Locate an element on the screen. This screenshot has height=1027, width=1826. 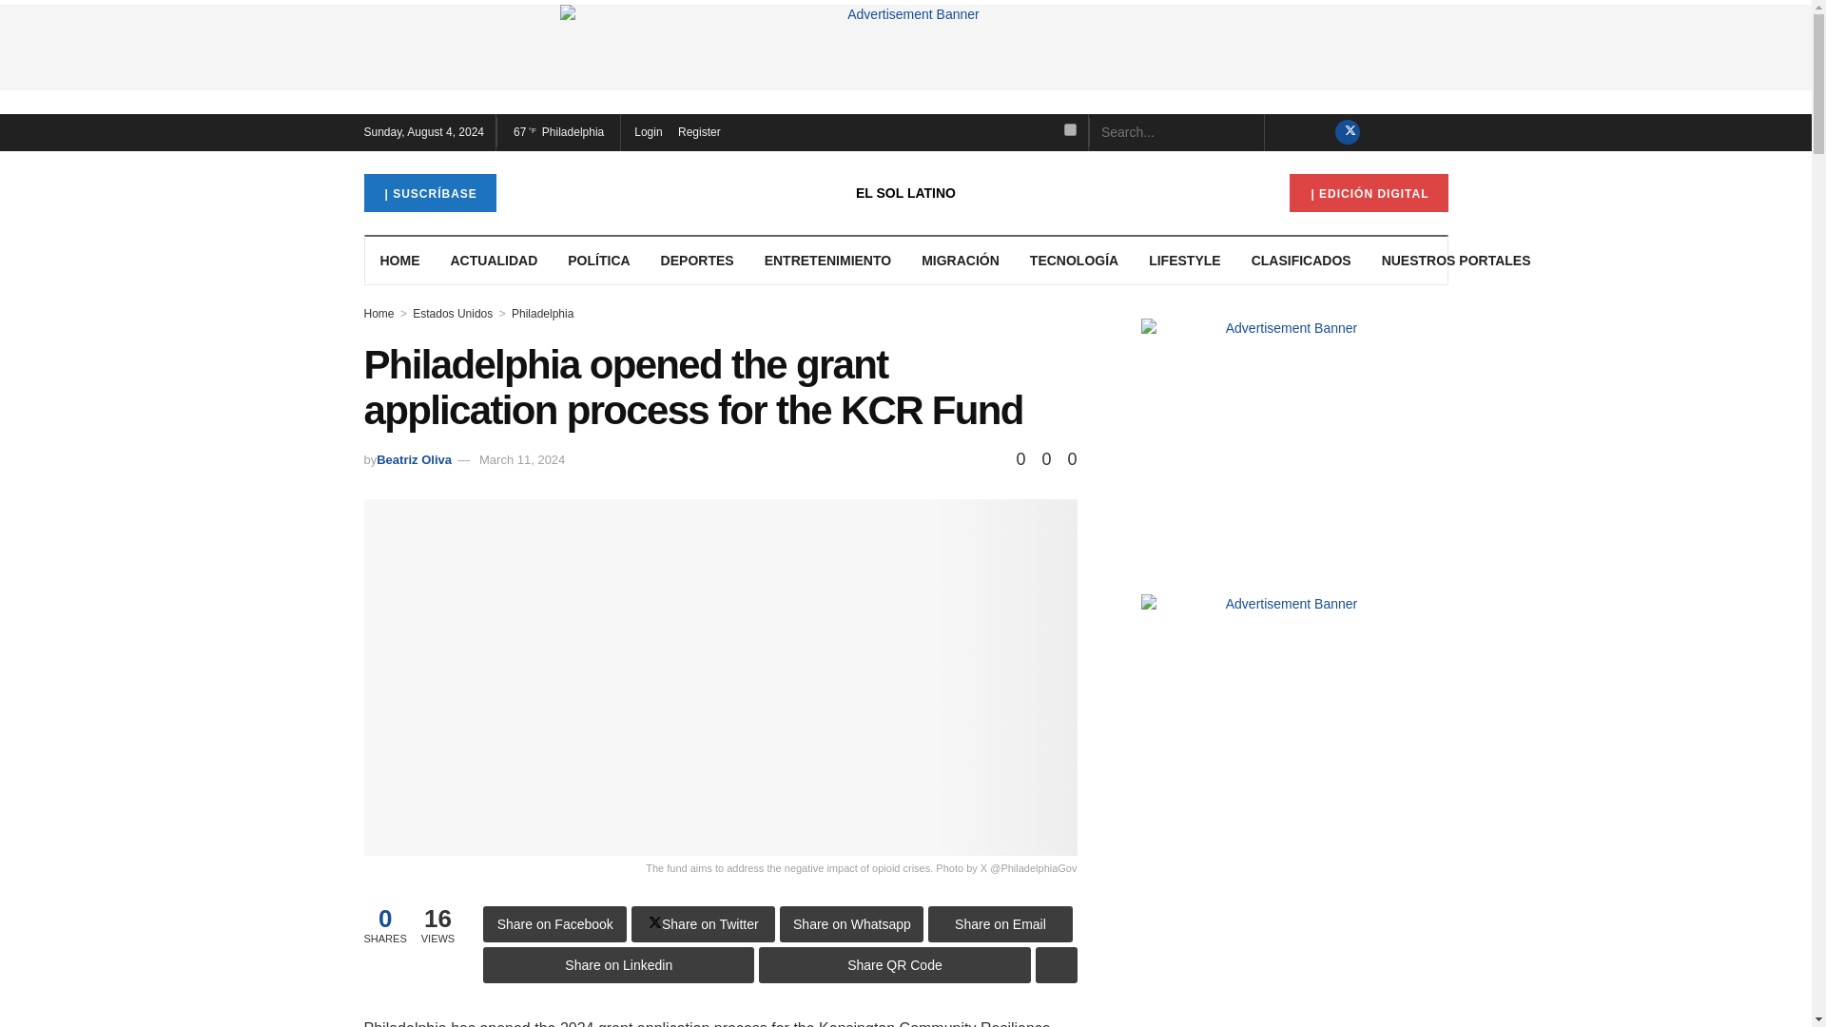
Login is located at coordinates (647, 131).